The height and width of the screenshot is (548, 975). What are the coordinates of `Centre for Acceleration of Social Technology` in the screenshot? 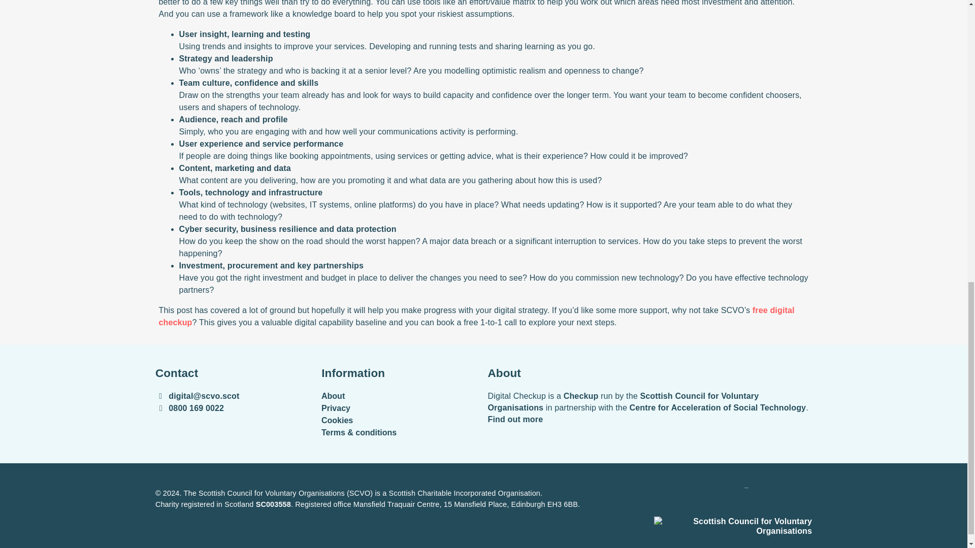 It's located at (768, 502).